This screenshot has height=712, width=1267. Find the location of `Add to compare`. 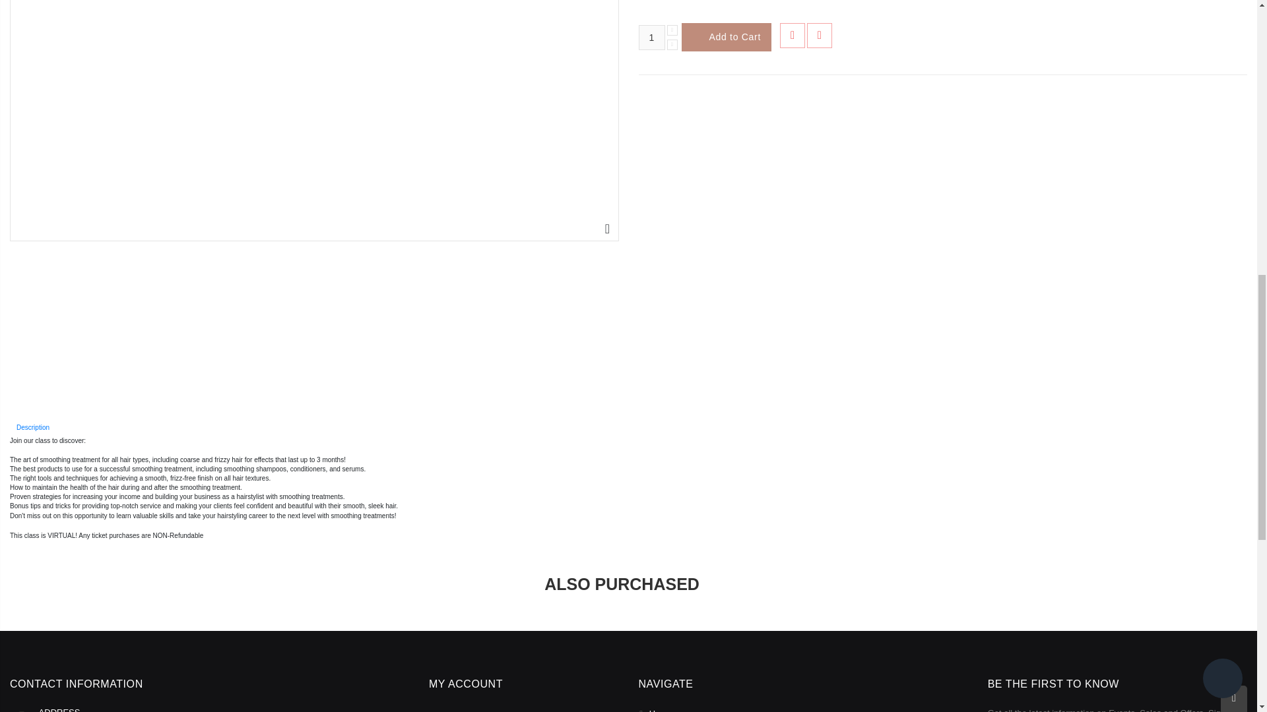

Add to compare is located at coordinates (820, 36).